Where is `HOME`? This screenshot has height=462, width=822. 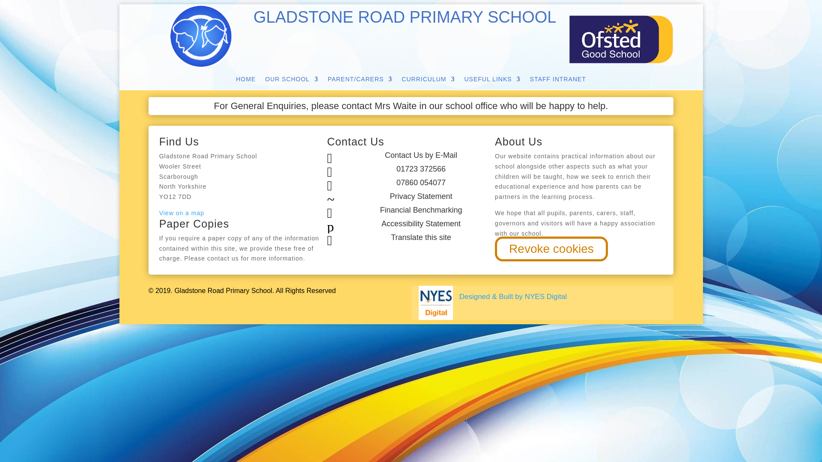
HOME is located at coordinates (246, 80).